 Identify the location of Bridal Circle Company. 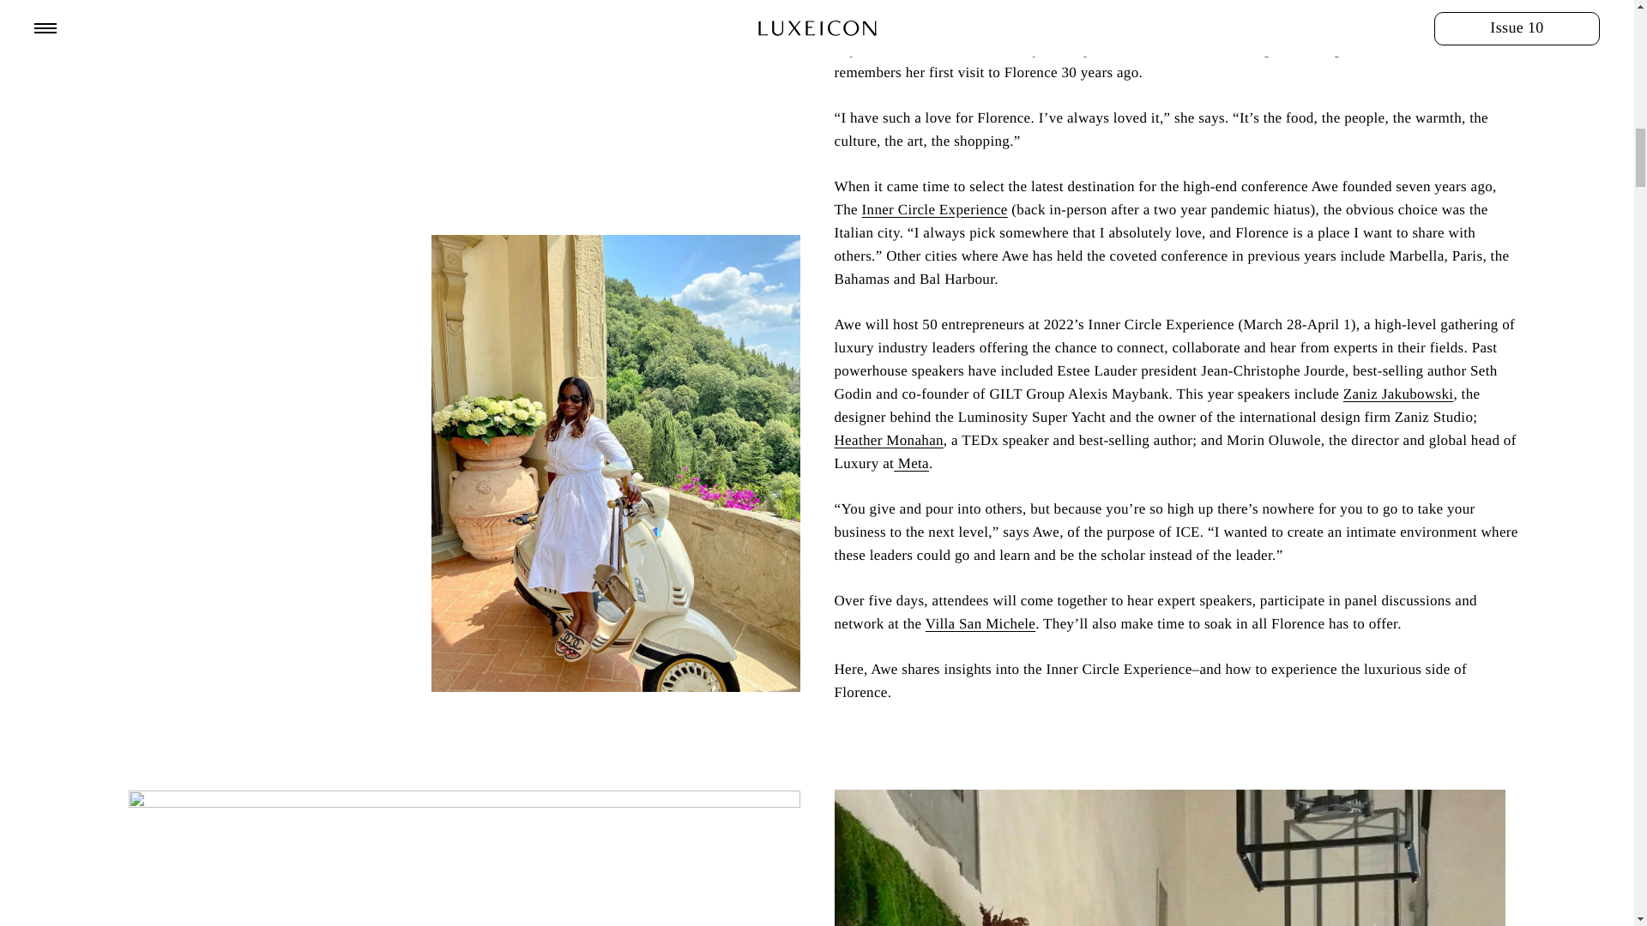
(1144, 26).